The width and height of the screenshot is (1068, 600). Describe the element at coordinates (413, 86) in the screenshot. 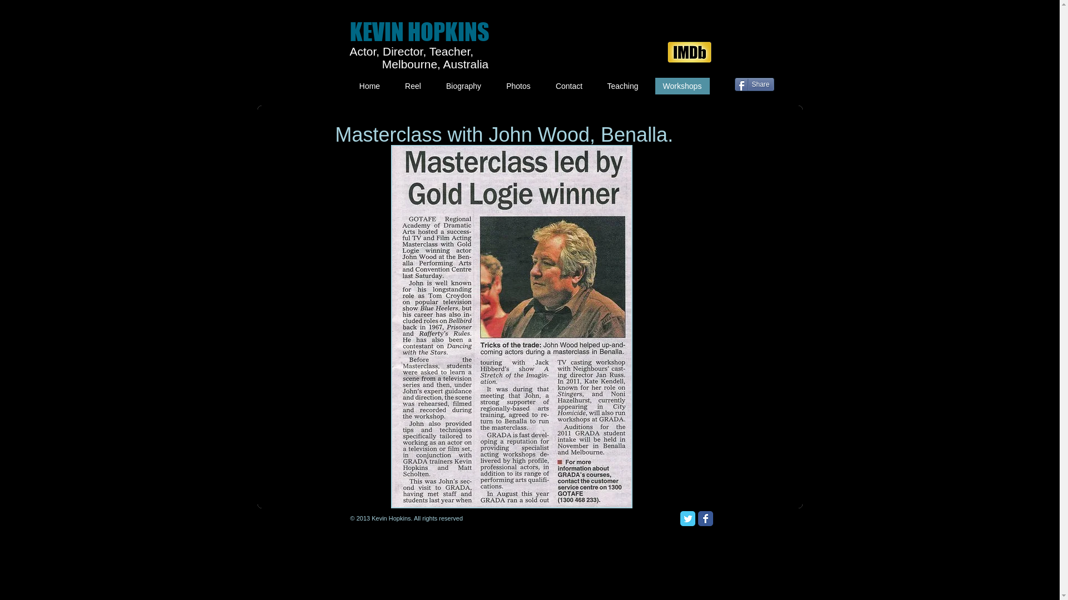

I see `Reel` at that location.